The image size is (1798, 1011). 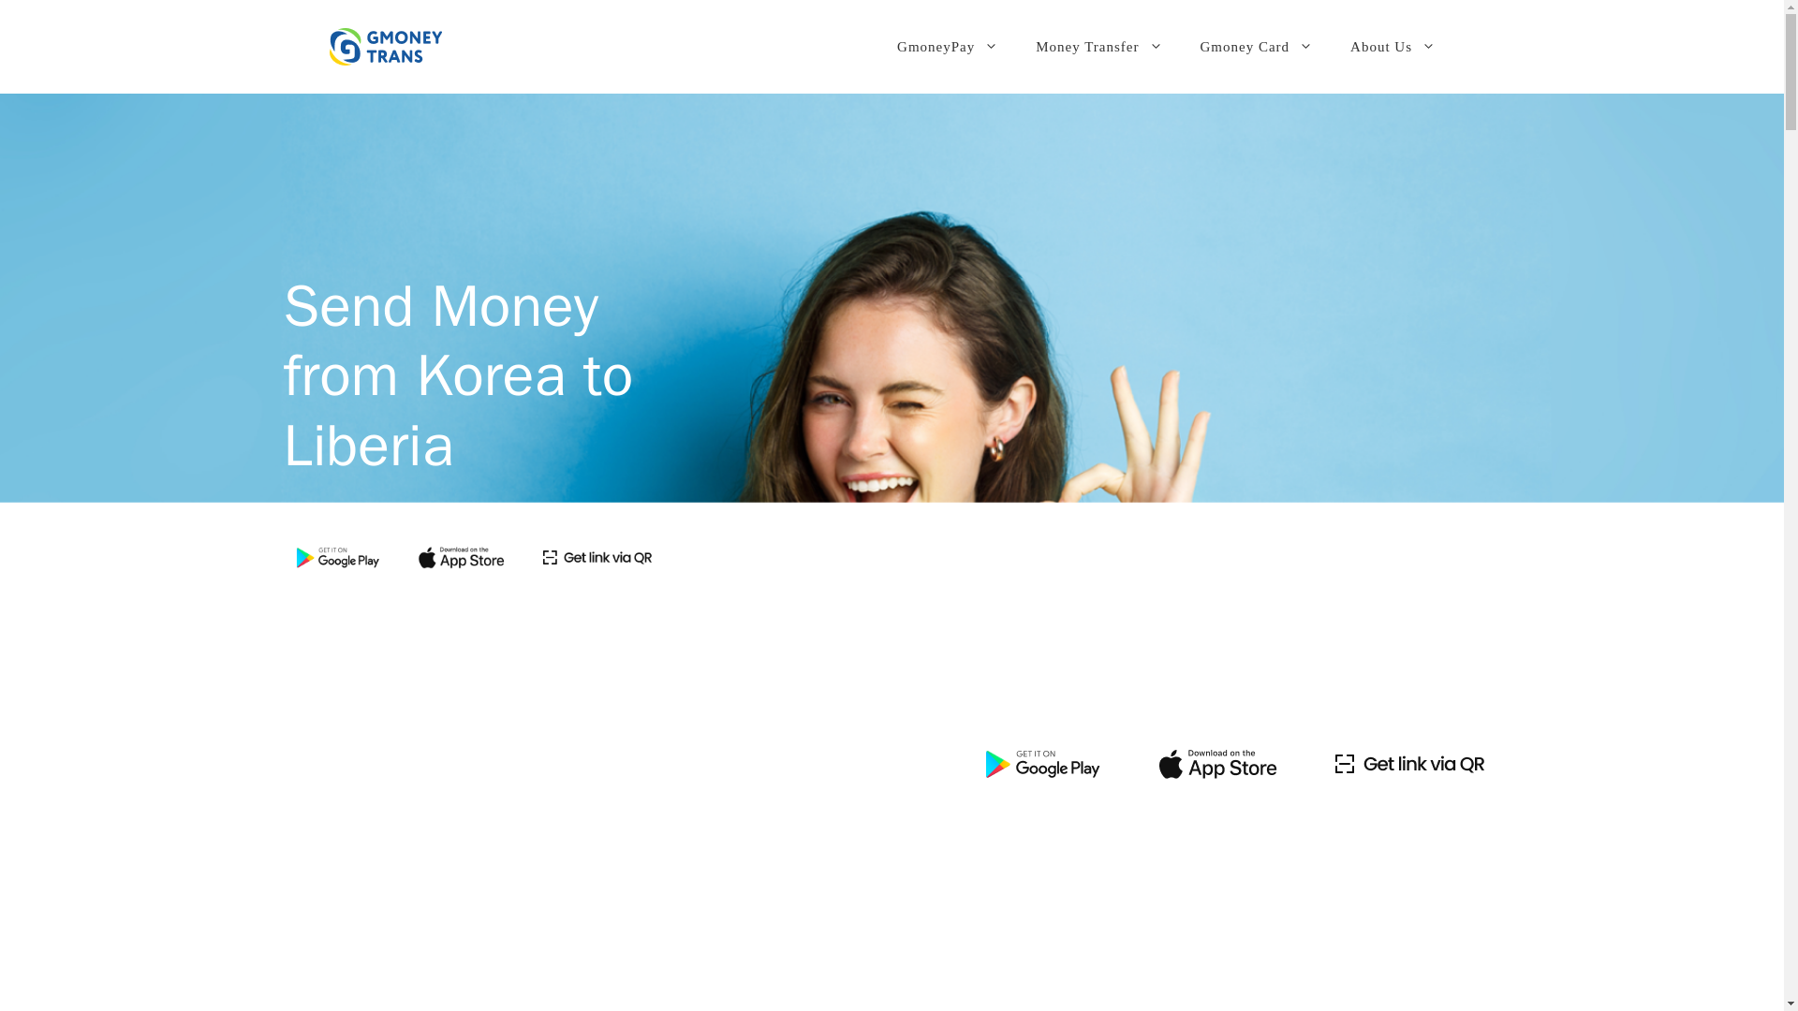 I want to click on Gmoney Card, so click(x=1257, y=47).